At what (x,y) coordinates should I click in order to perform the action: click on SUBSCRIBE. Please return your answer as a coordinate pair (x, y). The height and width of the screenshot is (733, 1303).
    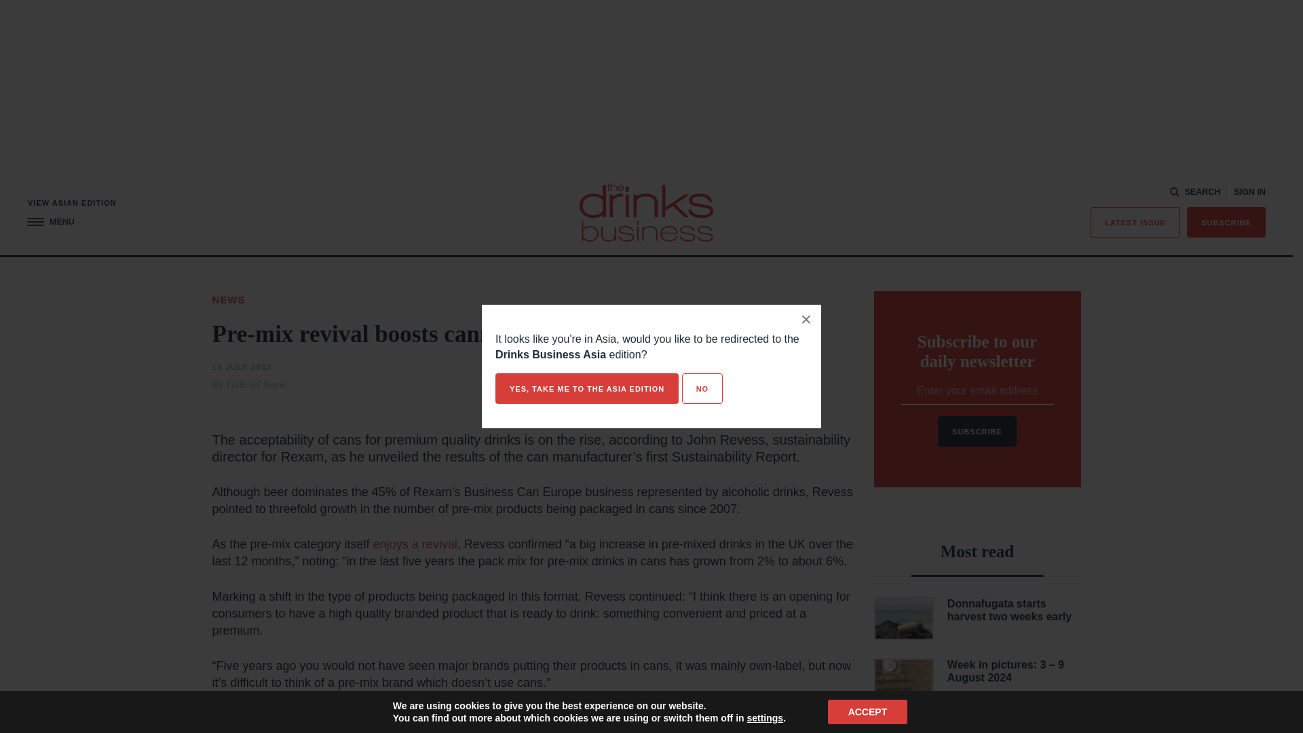
    Looking at the image, I should click on (1226, 221).